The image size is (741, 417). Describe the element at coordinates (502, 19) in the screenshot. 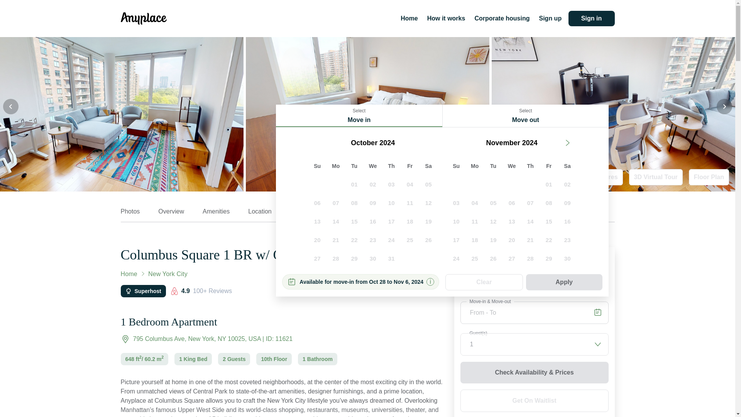

I see `Corporate housing` at that location.